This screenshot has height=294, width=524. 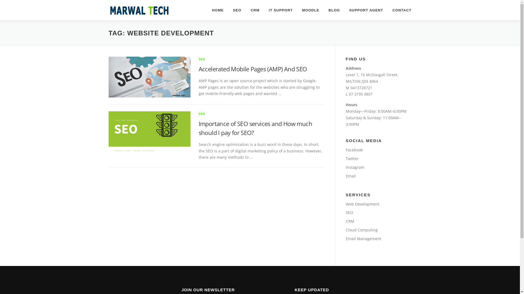 I want to click on Web Development, so click(x=362, y=204).